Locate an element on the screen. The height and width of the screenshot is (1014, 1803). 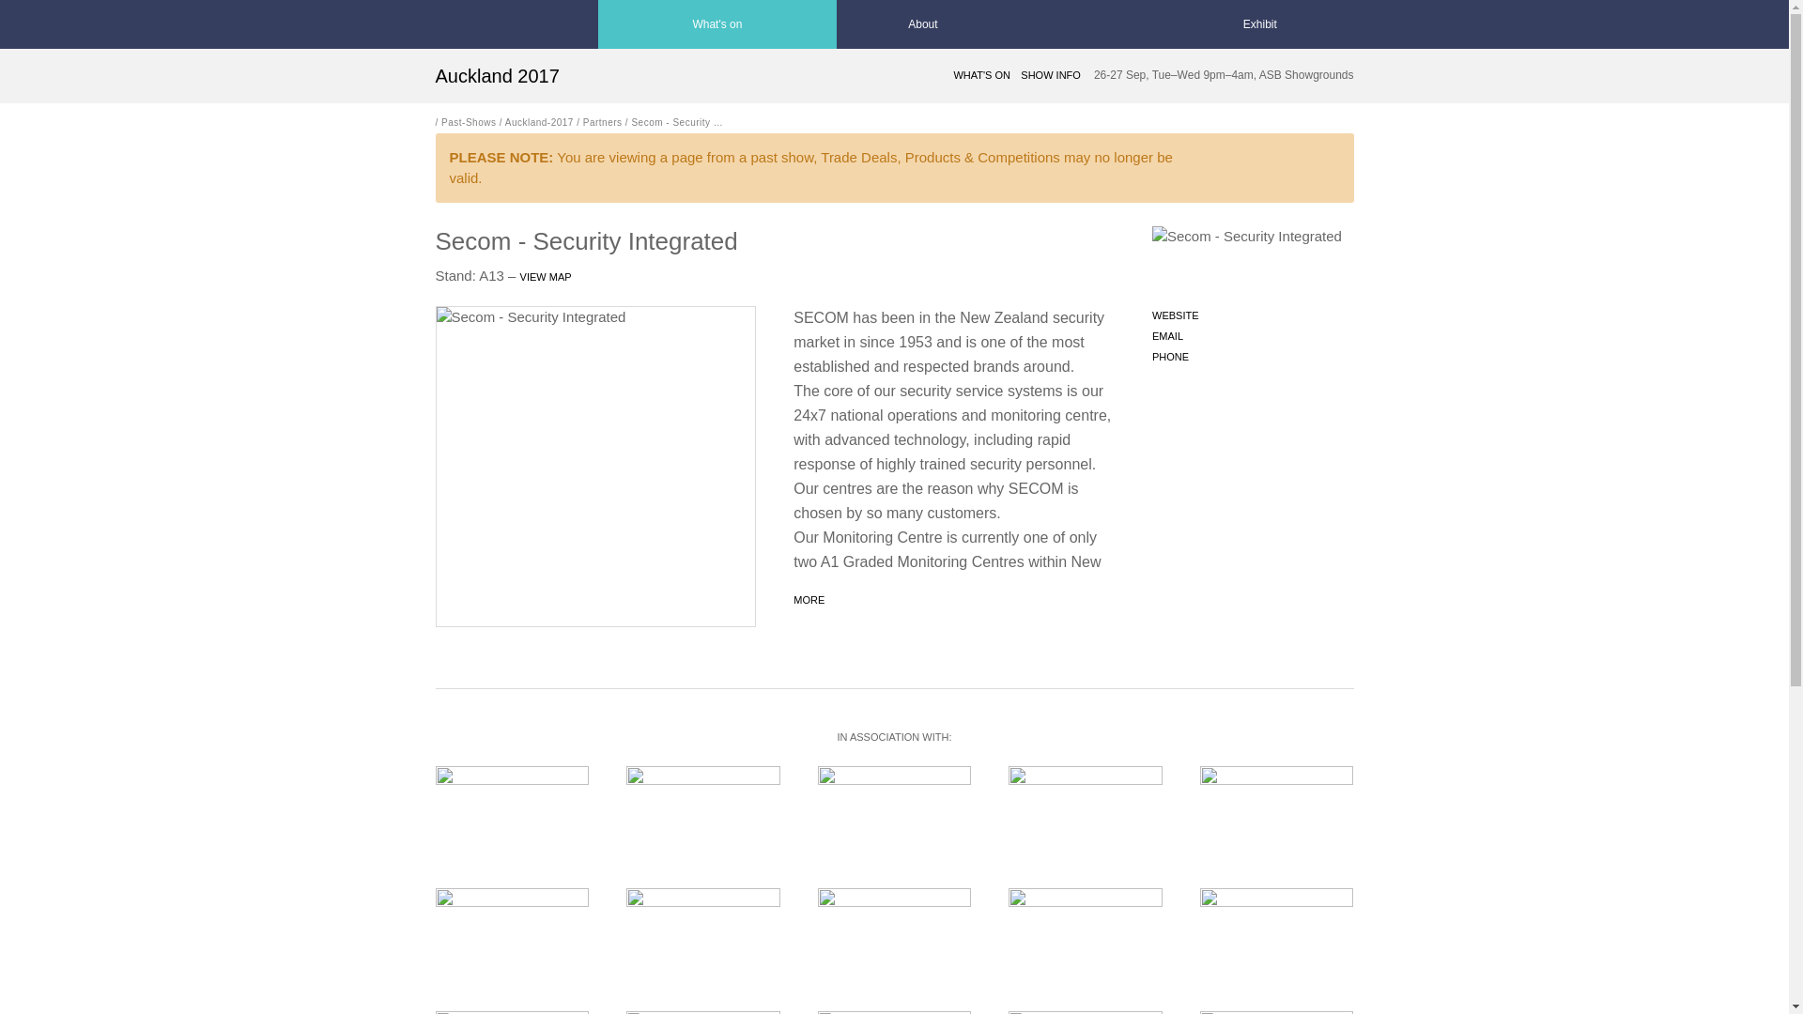
SHOW INFO is located at coordinates (1050, 75).